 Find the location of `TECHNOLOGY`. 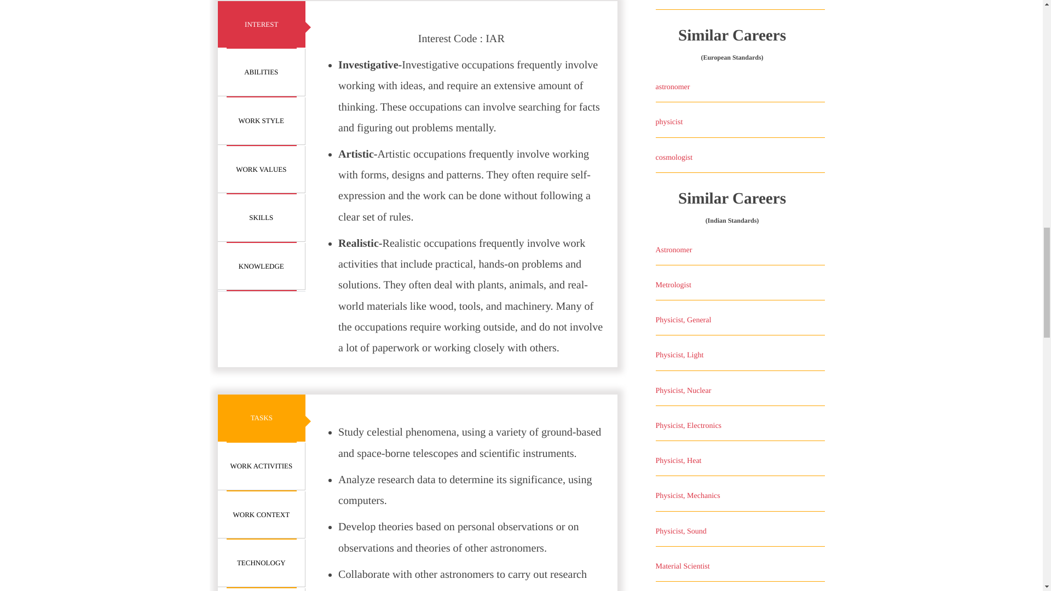

TECHNOLOGY is located at coordinates (262, 564).